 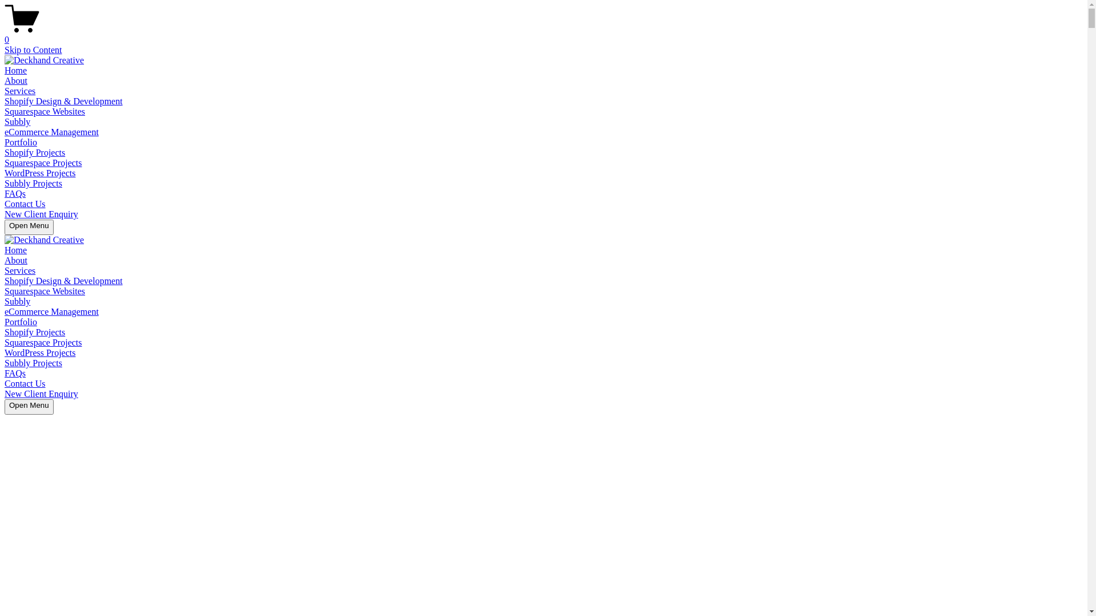 I want to click on Skip to Content, so click(x=33, y=50).